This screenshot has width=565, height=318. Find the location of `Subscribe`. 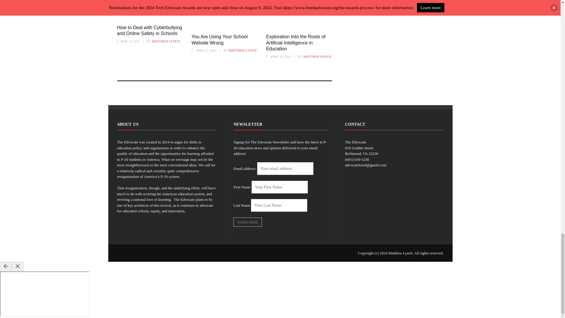

Subscribe is located at coordinates (247, 222).